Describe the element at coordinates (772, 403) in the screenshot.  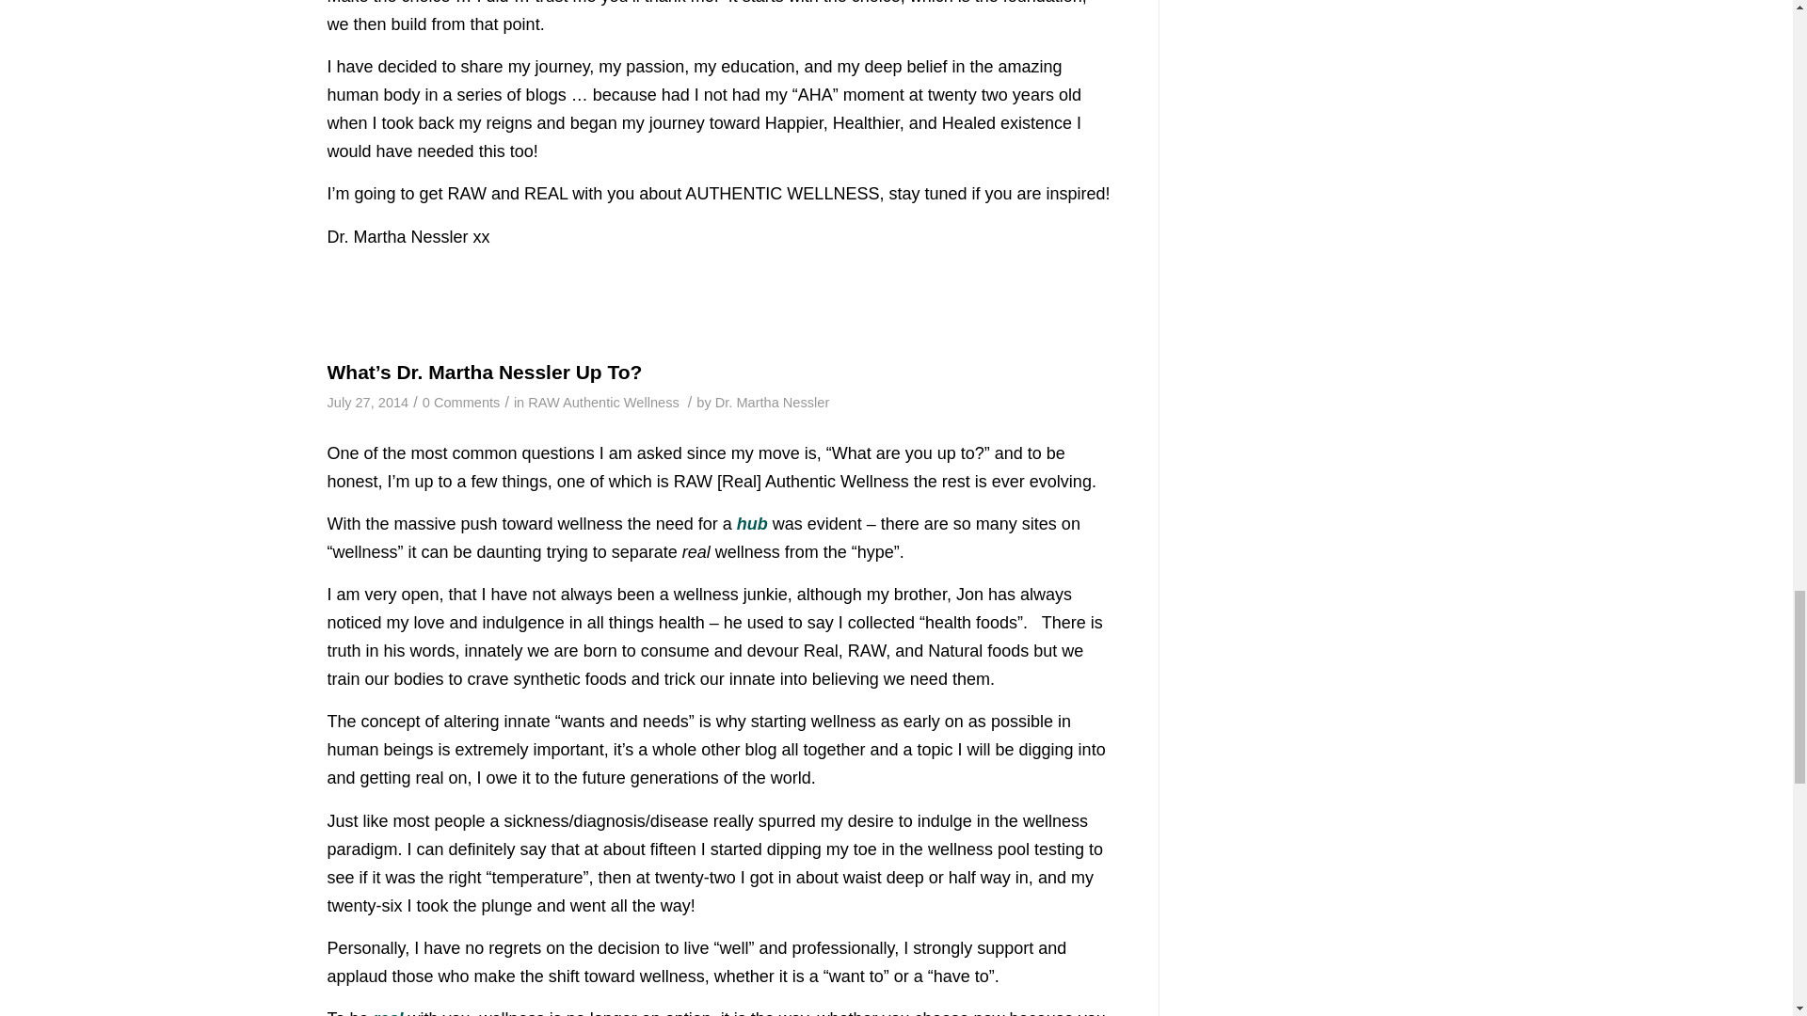
I see `Posts by Dr. Martha Nessler` at that location.